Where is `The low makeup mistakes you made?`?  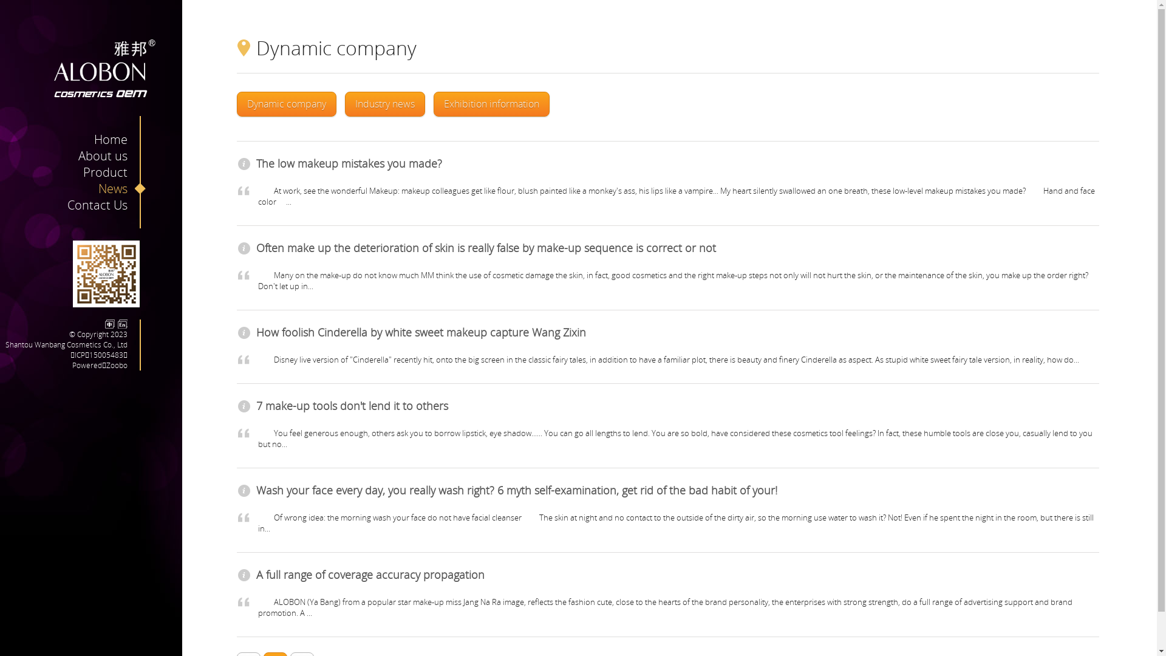
The low makeup mistakes you made? is located at coordinates (349, 163).